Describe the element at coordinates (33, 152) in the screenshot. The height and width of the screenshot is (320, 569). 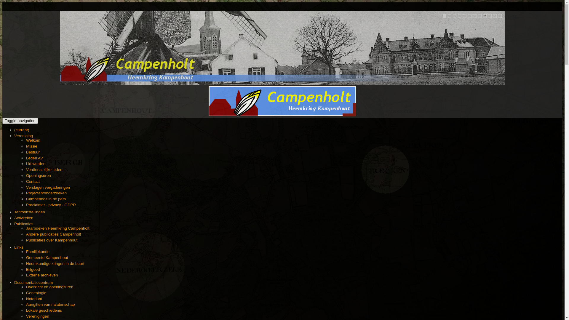
I see `Bestuur` at that location.